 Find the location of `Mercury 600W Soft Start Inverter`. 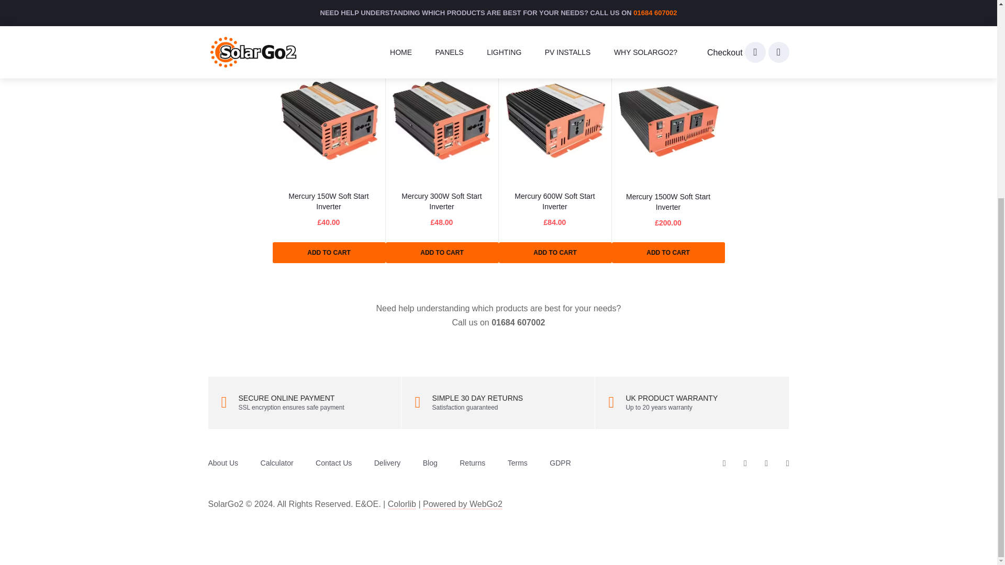

Mercury 600W Soft Start Inverter is located at coordinates (555, 201).